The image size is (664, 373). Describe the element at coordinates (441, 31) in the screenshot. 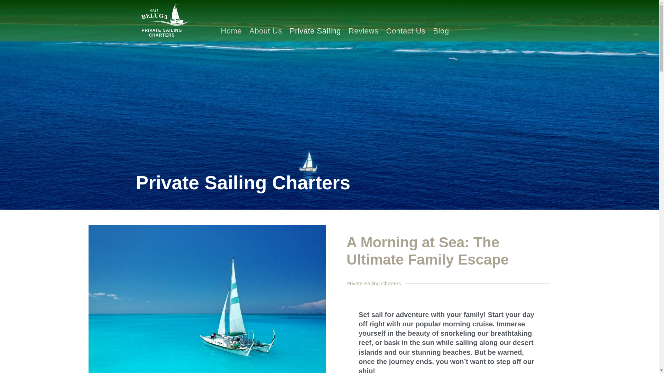

I see `Blog` at that location.